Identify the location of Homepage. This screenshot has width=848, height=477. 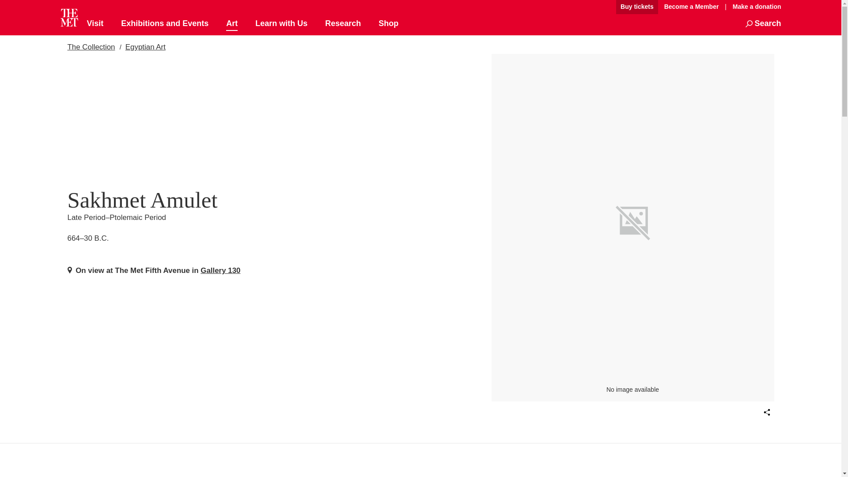
(69, 18).